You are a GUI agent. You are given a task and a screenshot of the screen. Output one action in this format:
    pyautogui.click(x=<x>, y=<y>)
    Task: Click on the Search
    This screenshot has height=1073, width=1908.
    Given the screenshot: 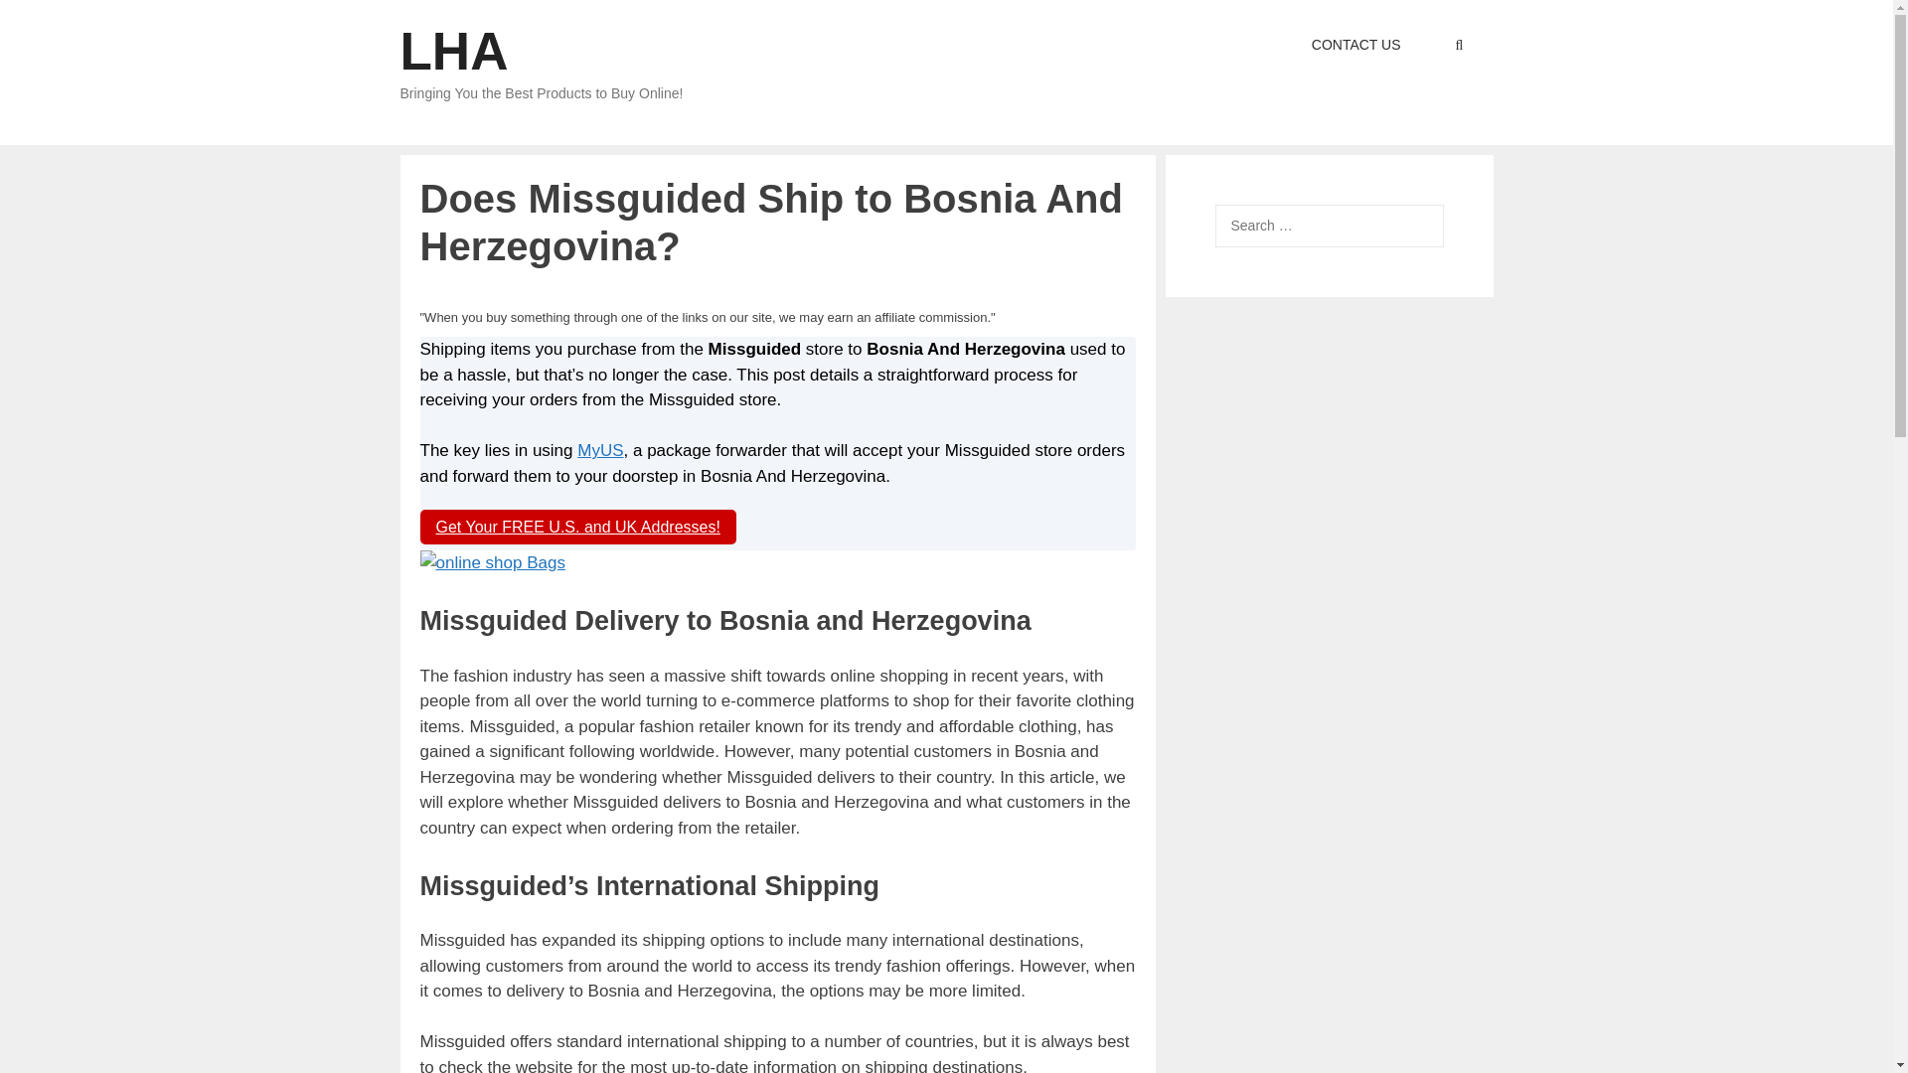 What is the action you would take?
    pyautogui.click(x=48, y=21)
    